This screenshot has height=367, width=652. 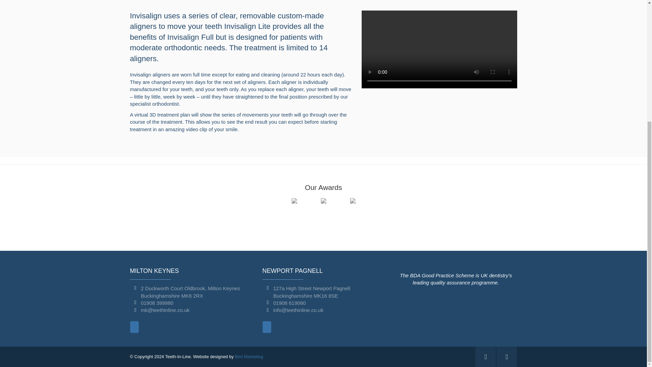 What do you see at coordinates (249, 357) in the screenshot?
I see `Bird Marketing` at bounding box center [249, 357].